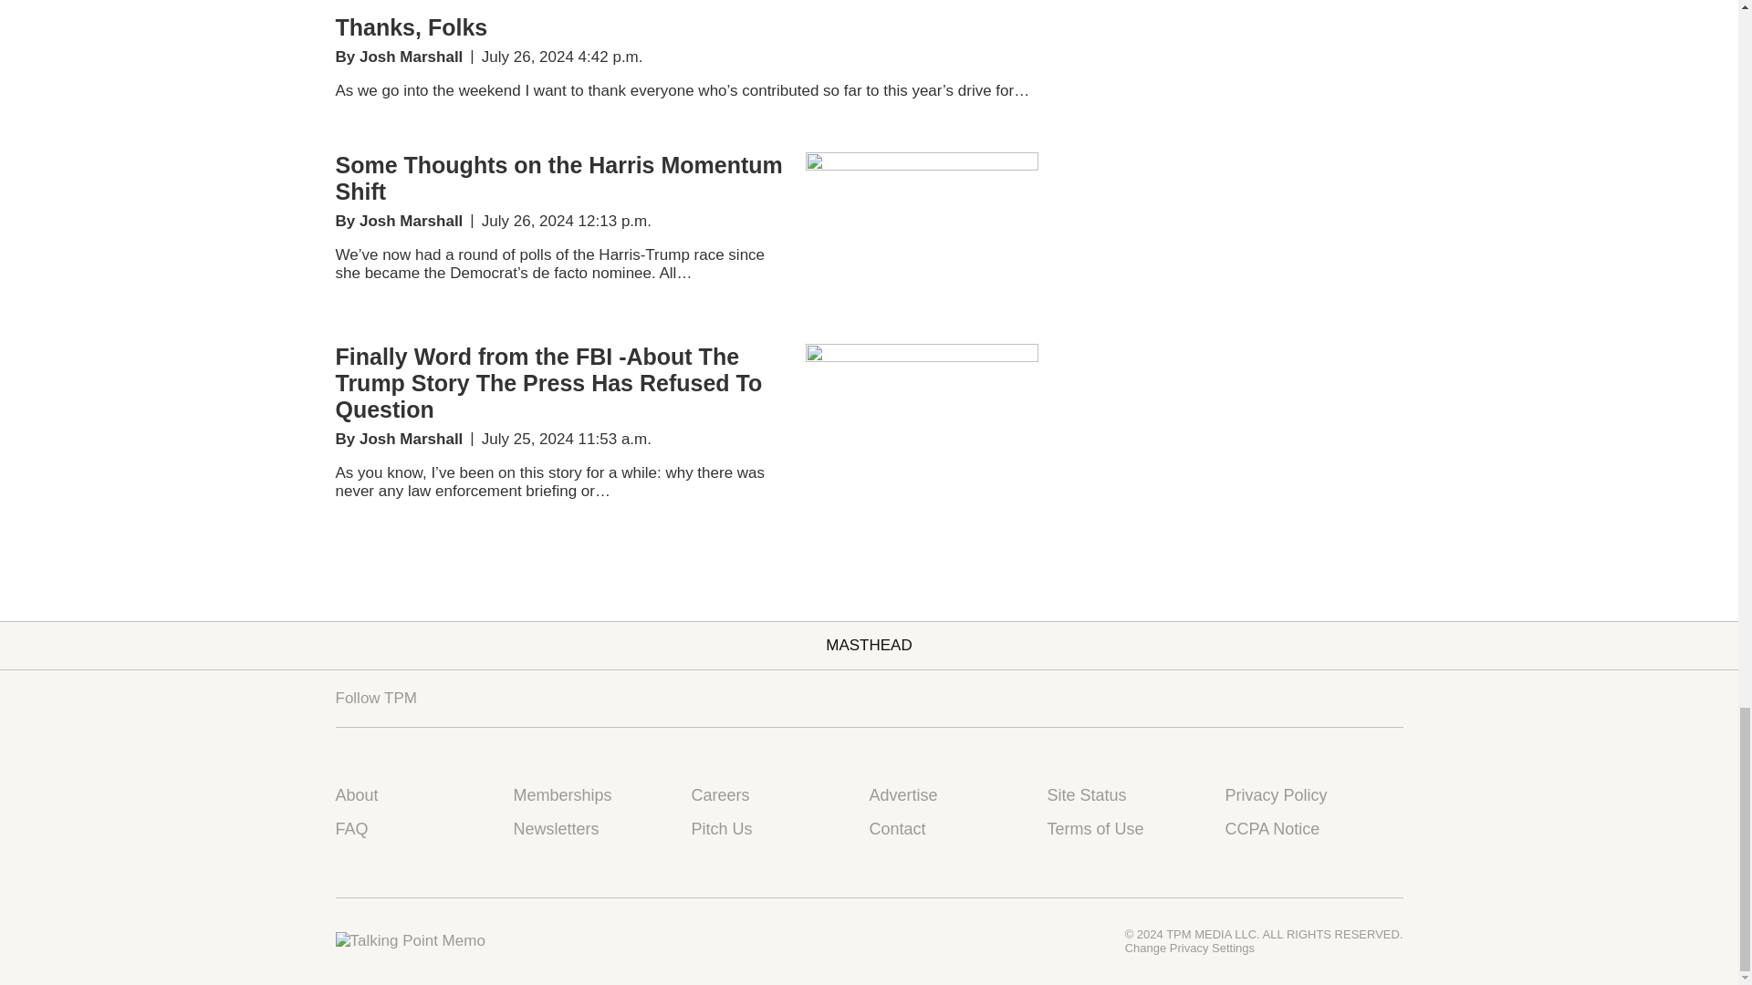  I want to click on Posts by Josh Marshall, so click(411, 57).